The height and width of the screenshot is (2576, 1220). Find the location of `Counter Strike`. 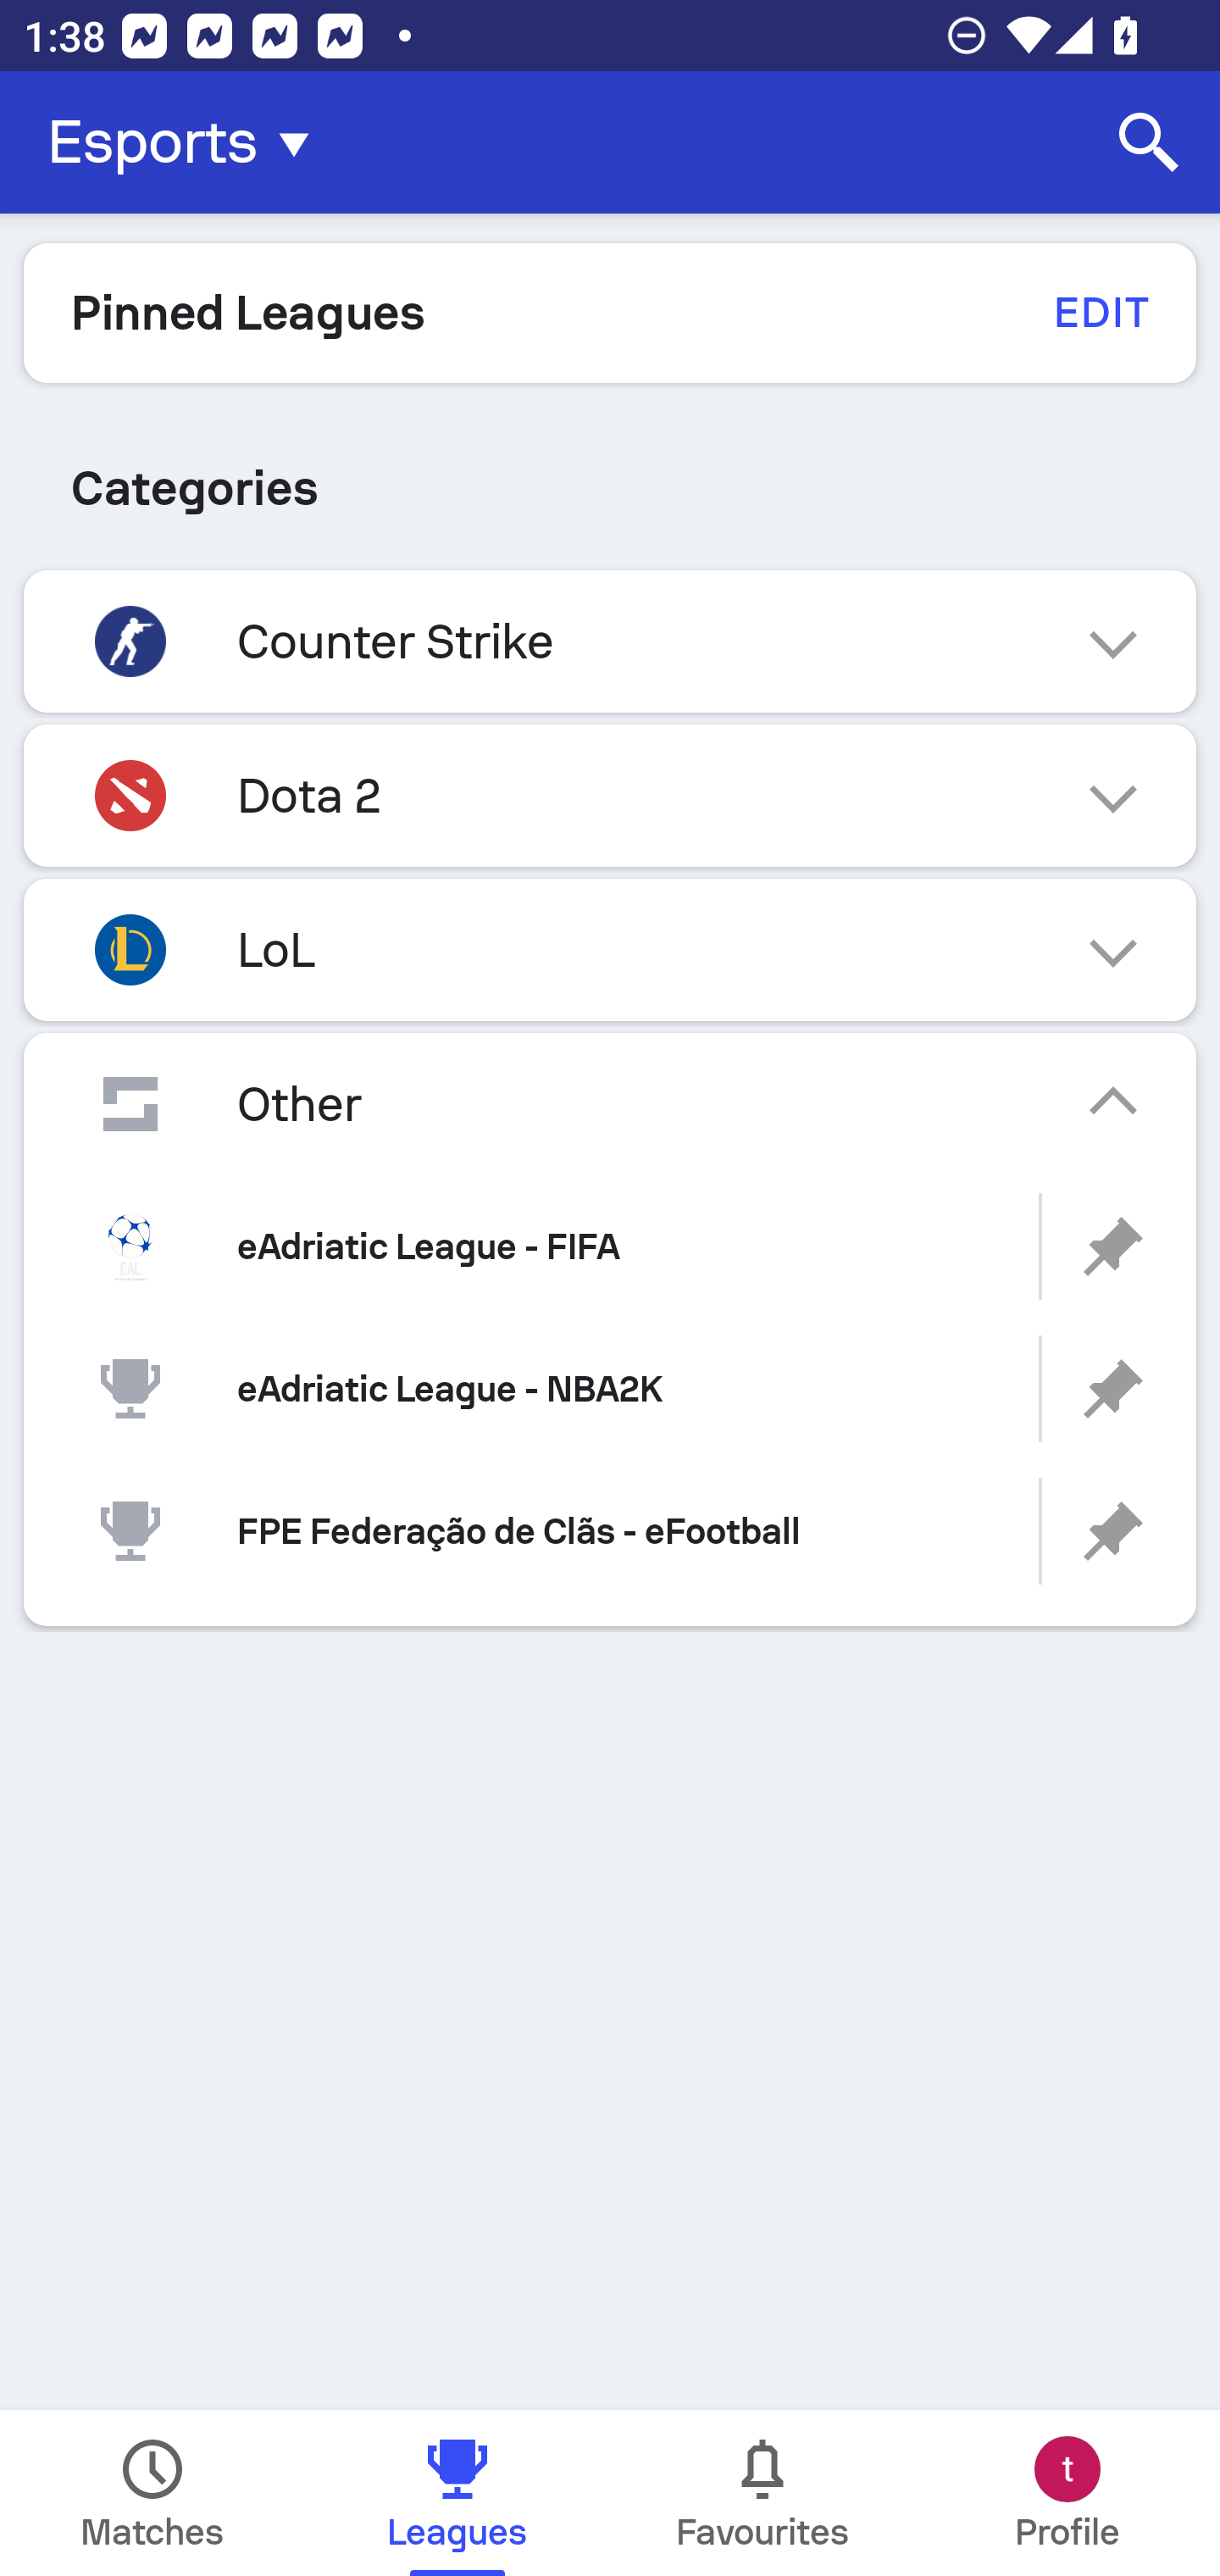

Counter Strike is located at coordinates (610, 641).